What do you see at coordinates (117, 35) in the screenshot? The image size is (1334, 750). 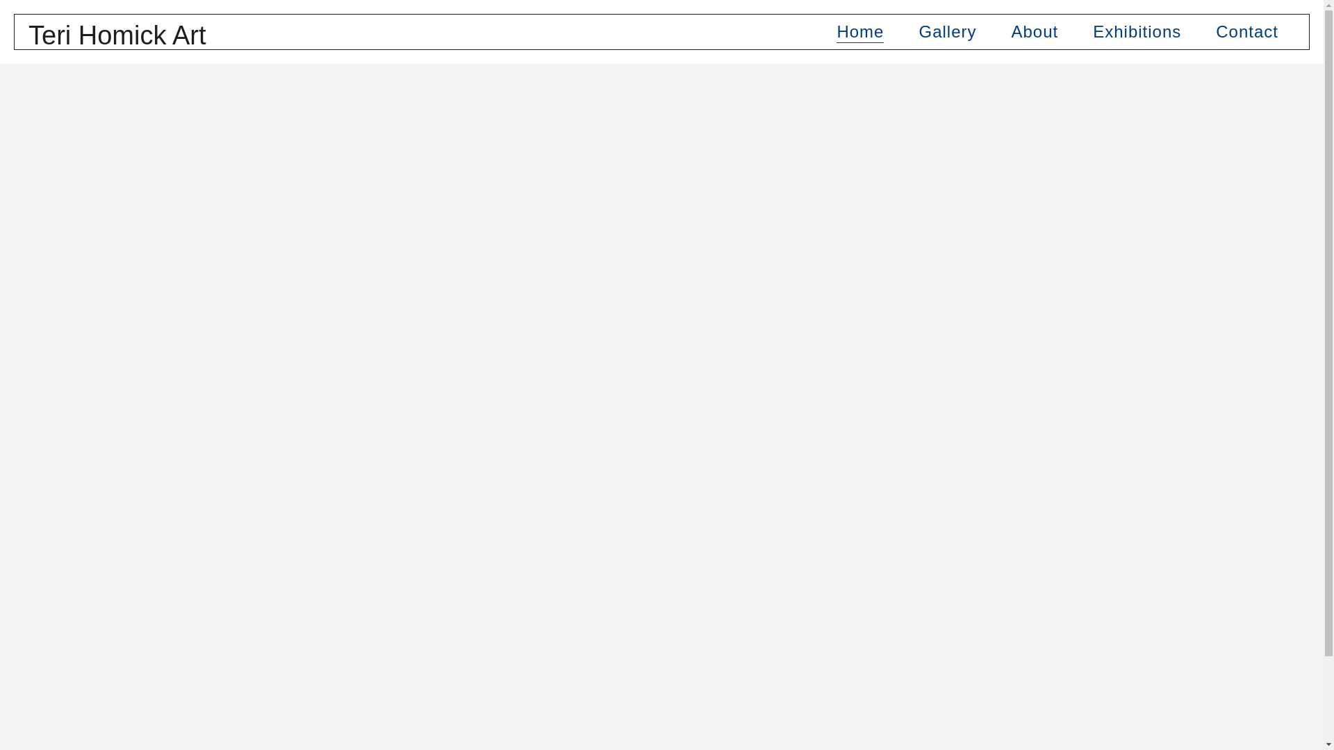 I see `Teri Homick Art` at bounding box center [117, 35].